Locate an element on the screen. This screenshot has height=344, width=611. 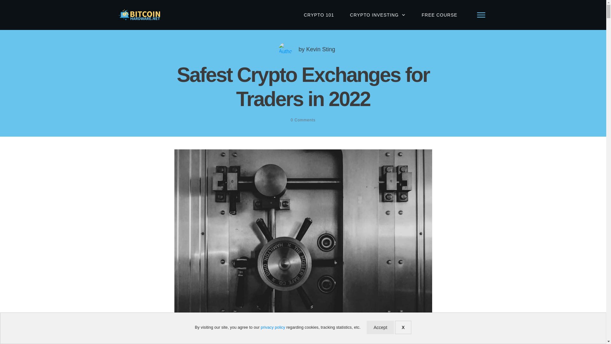
PIN is located at coordinates (421, 333).